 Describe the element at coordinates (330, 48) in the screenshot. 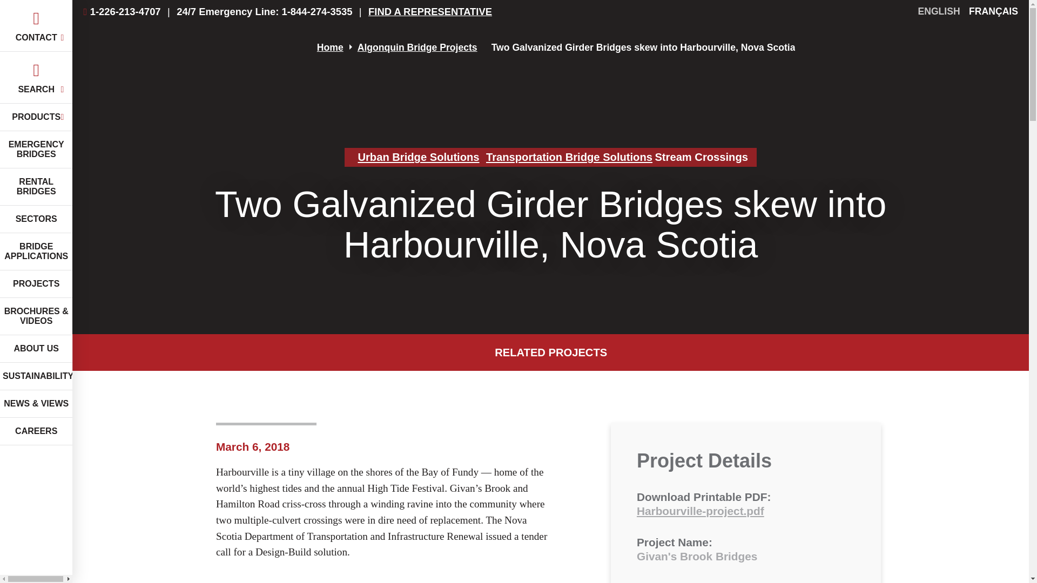

I see `Go to Home.` at that location.